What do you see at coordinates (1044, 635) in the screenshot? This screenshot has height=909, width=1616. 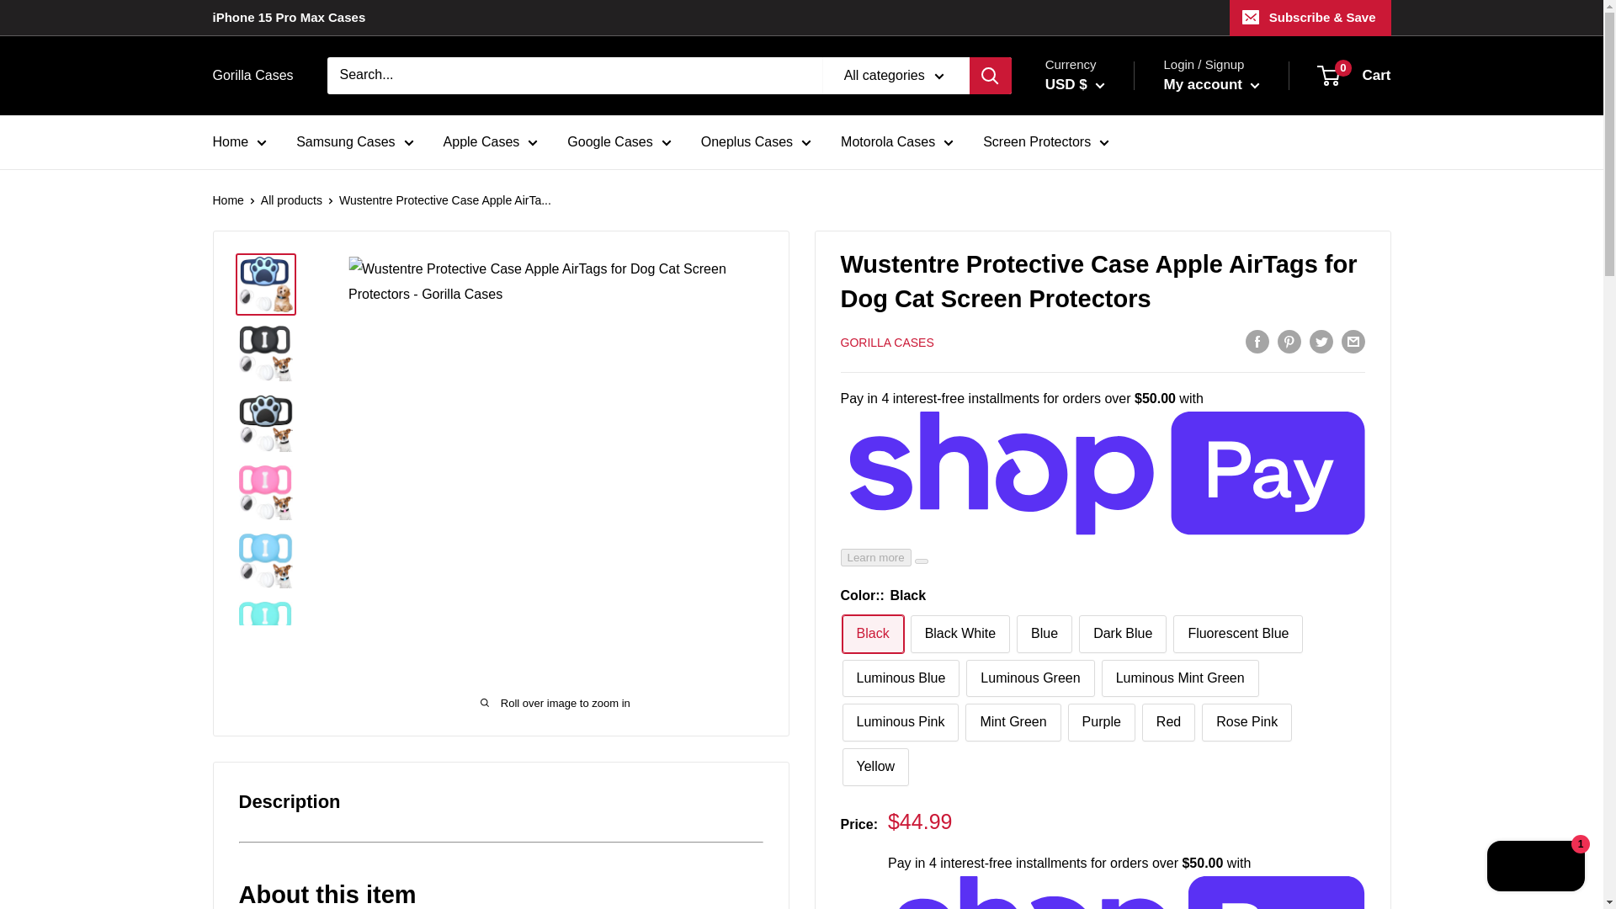 I see `Blue` at bounding box center [1044, 635].